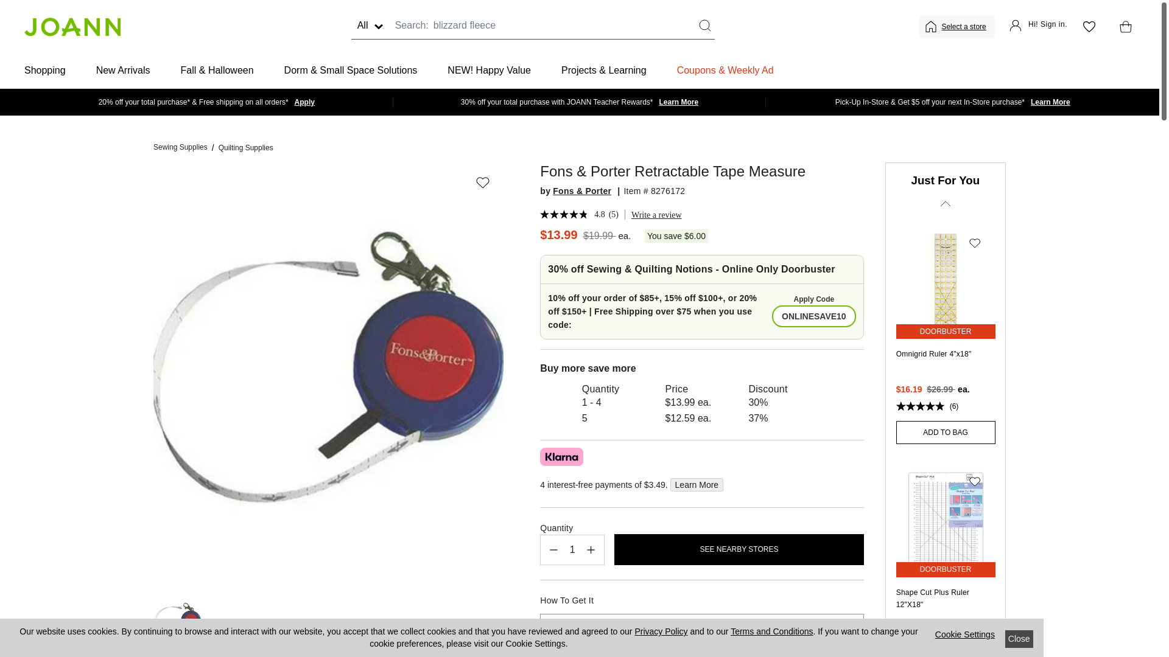 Image resolution: width=1169 pixels, height=657 pixels. I want to click on View Cart, so click(1123, 27).